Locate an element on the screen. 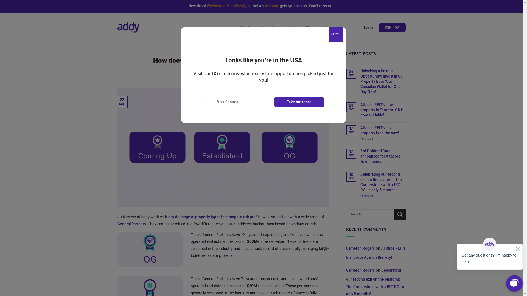 This screenshot has width=527, height=296. 3rd Dividend Date announced for Altadore Townhomes is located at coordinates (383, 156).